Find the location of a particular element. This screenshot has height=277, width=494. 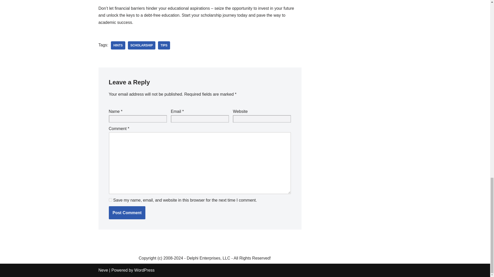

HINTS is located at coordinates (118, 45).